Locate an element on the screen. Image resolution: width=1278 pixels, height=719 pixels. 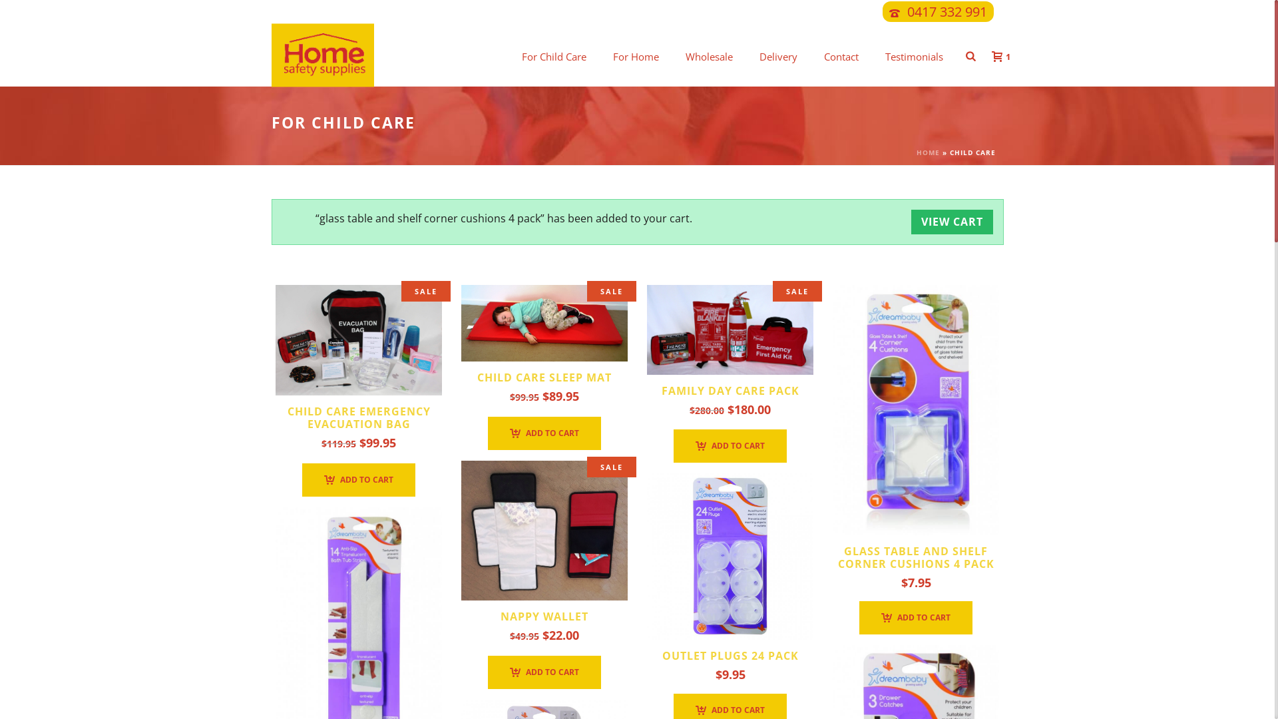
For Child Care is located at coordinates (554, 57).